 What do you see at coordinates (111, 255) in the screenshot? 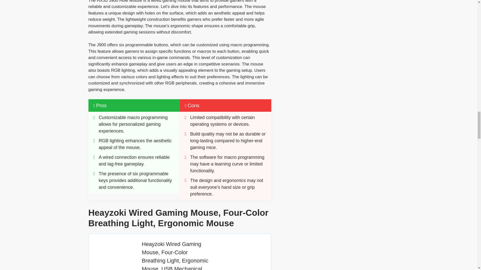
I see `Best Mouses For Programming 4` at bounding box center [111, 255].